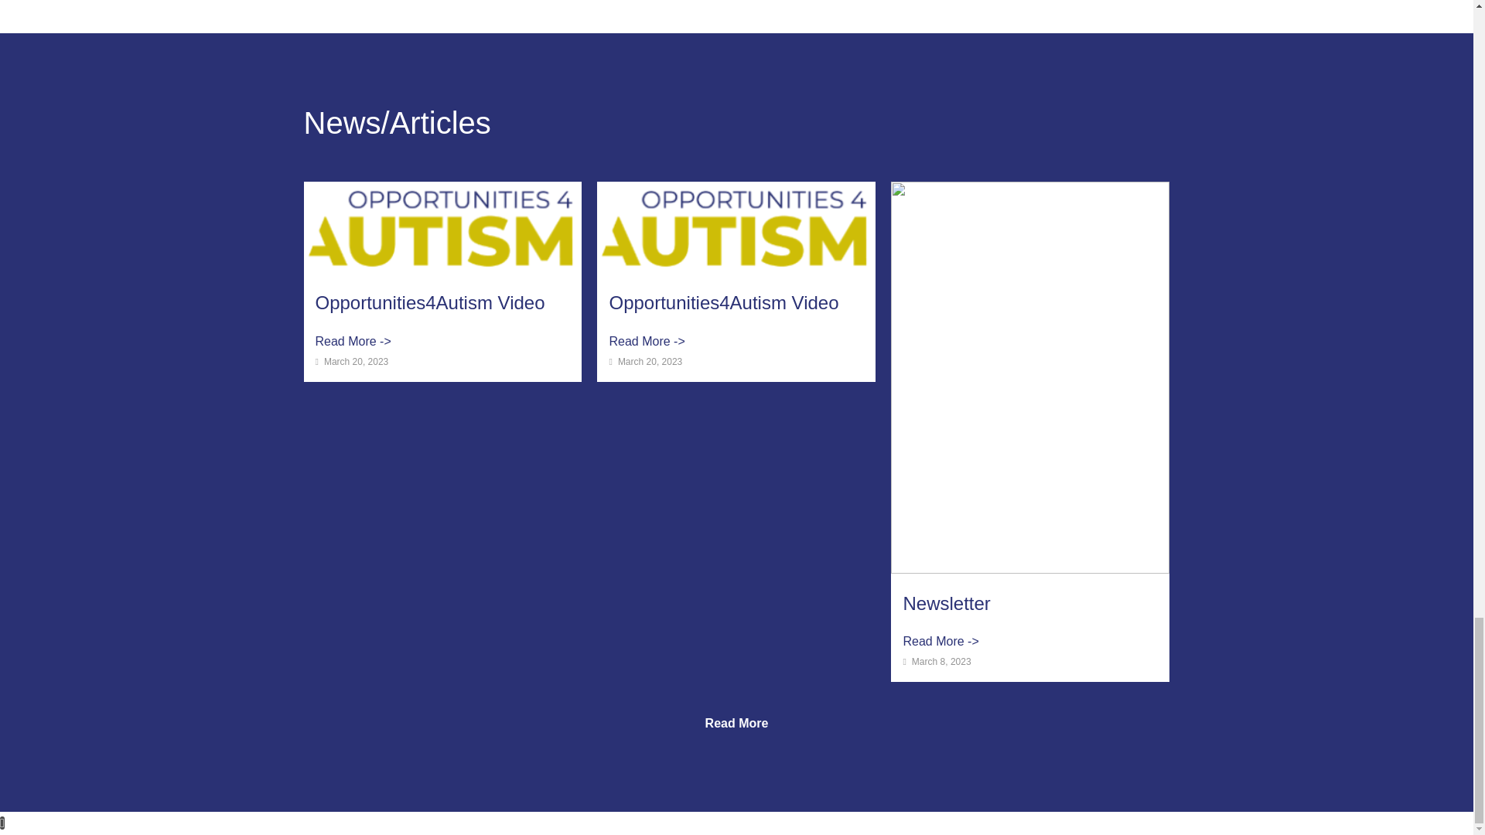  Describe the element at coordinates (947, 603) in the screenshot. I see `Newsletter` at that location.